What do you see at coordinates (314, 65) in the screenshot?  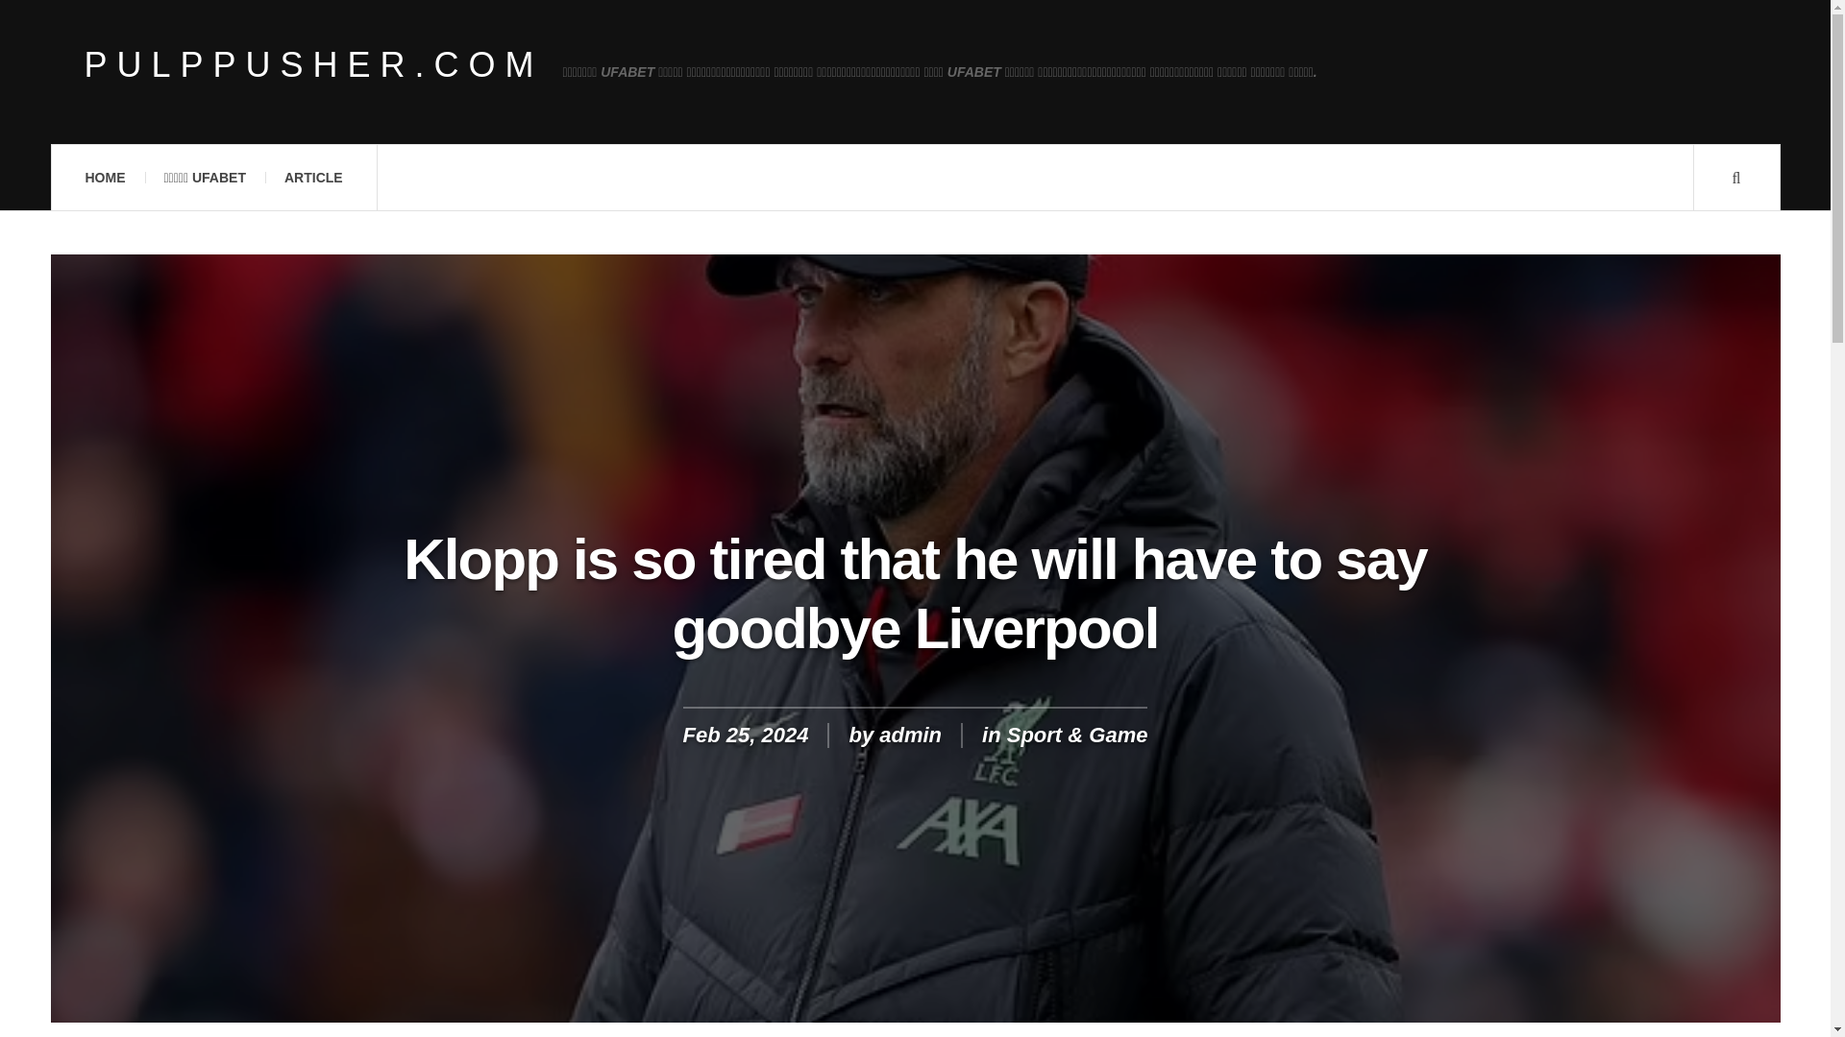 I see `PulpPusher.com` at bounding box center [314, 65].